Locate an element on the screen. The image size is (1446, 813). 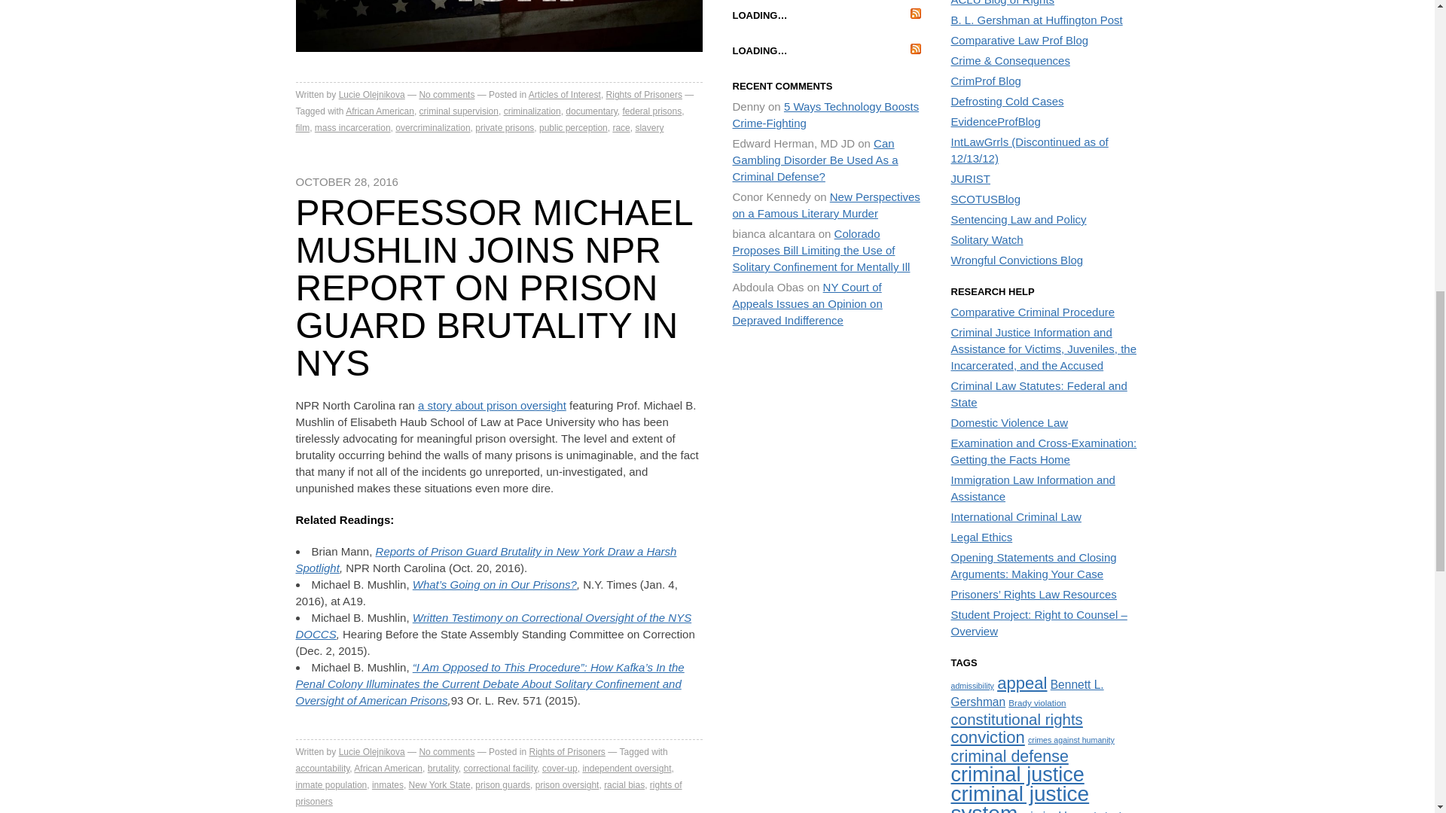
Posts by Lucie Olejnikova is located at coordinates (371, 751).